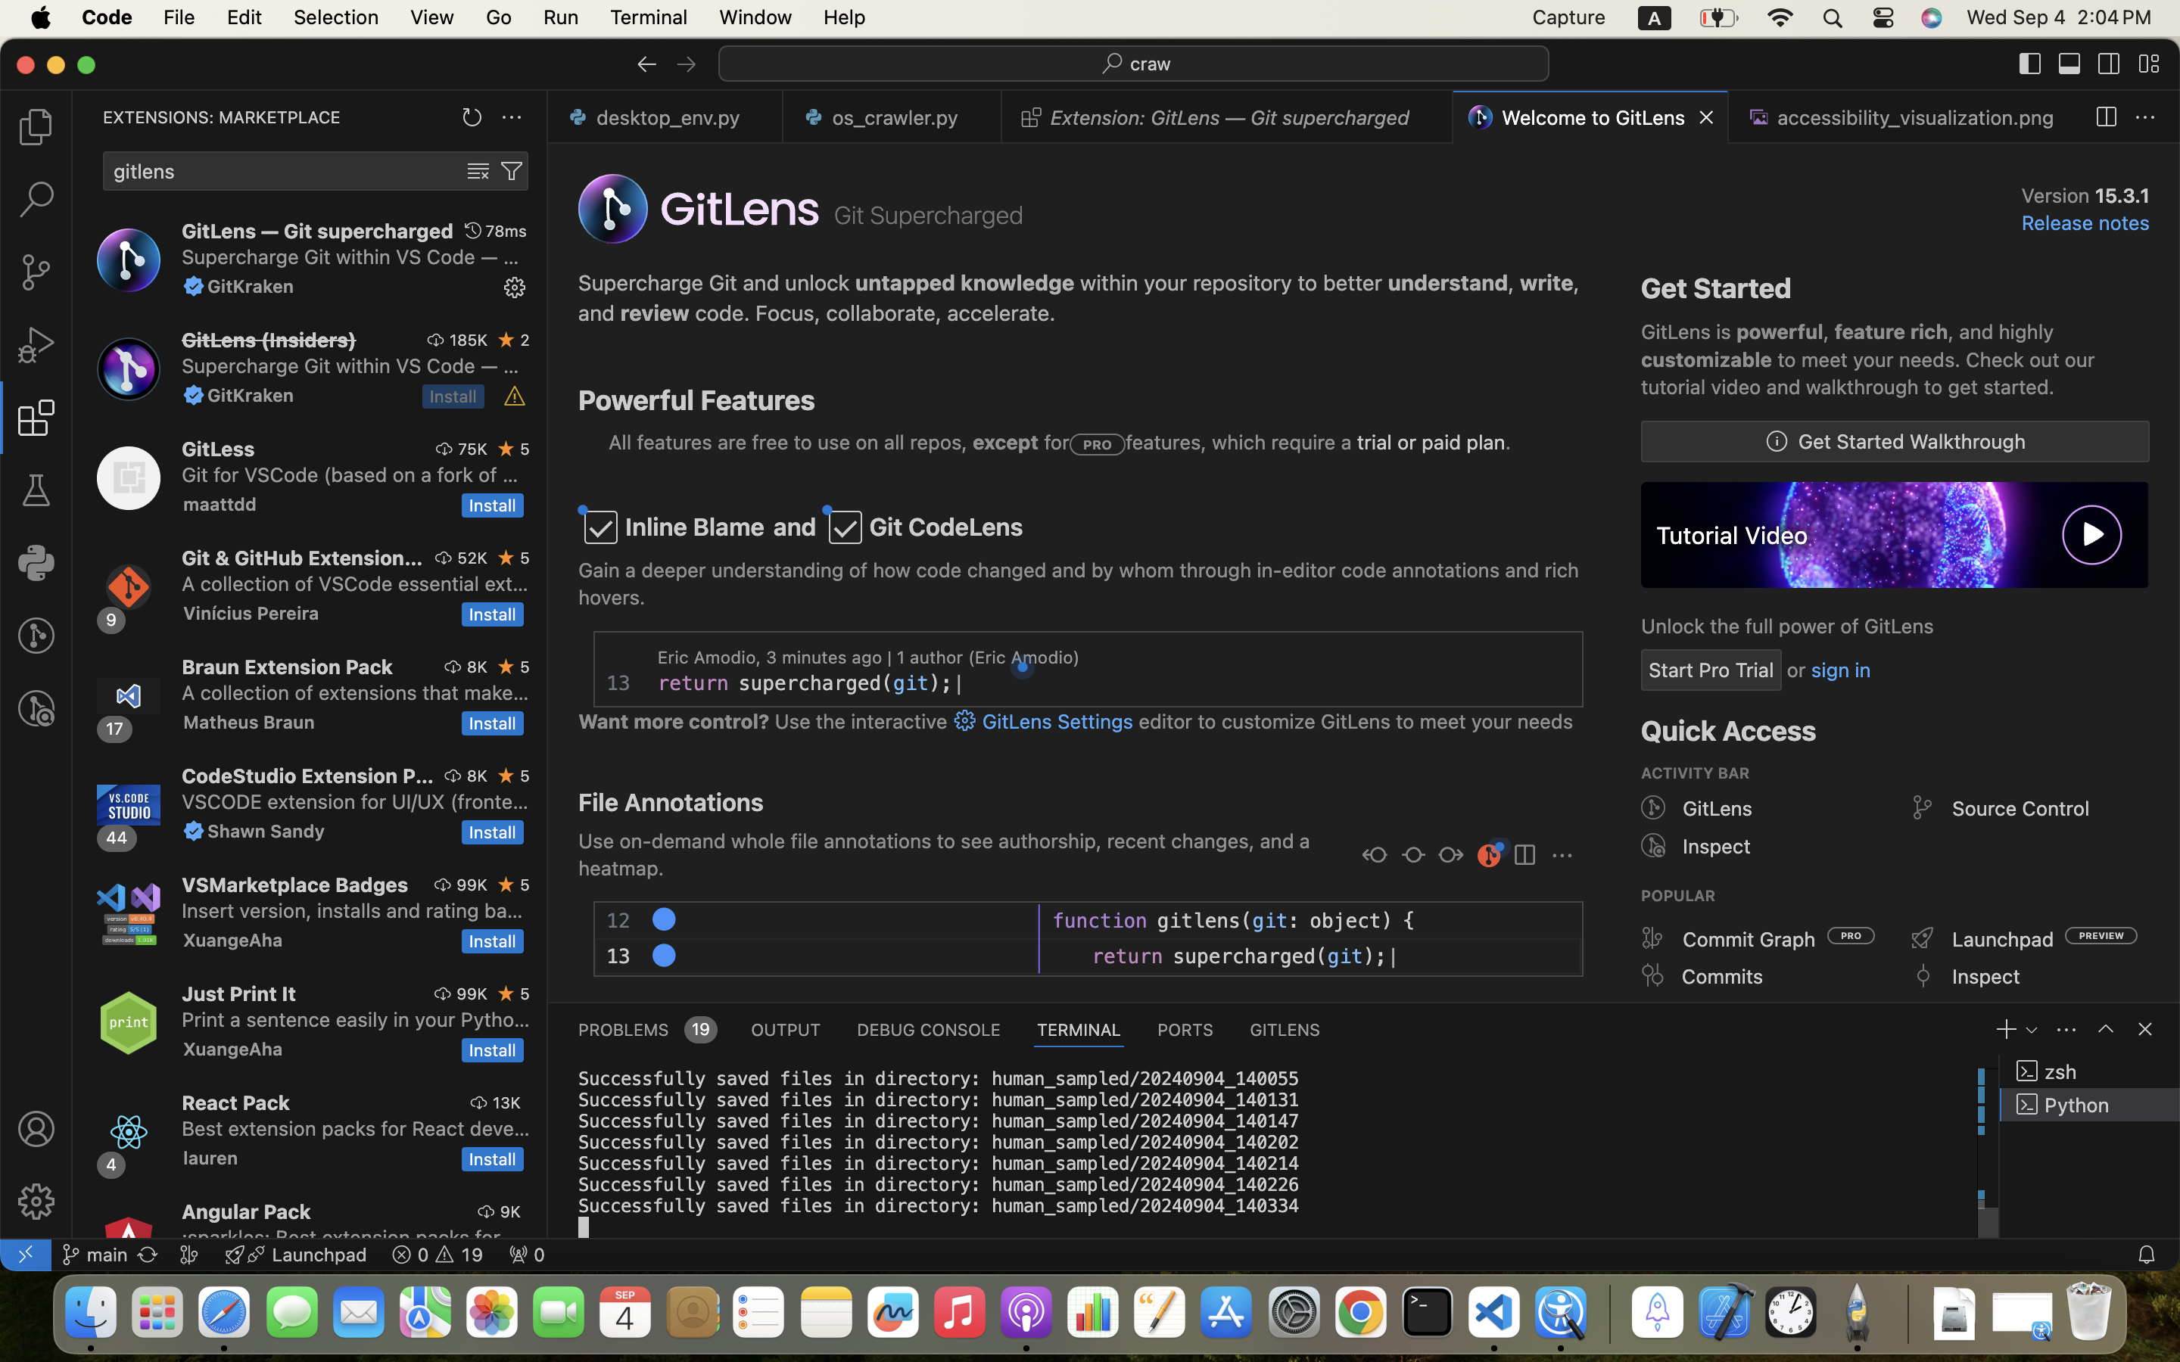  Describe the element at coordinates (619, 921) in the screenshot. I see `12` at that location.